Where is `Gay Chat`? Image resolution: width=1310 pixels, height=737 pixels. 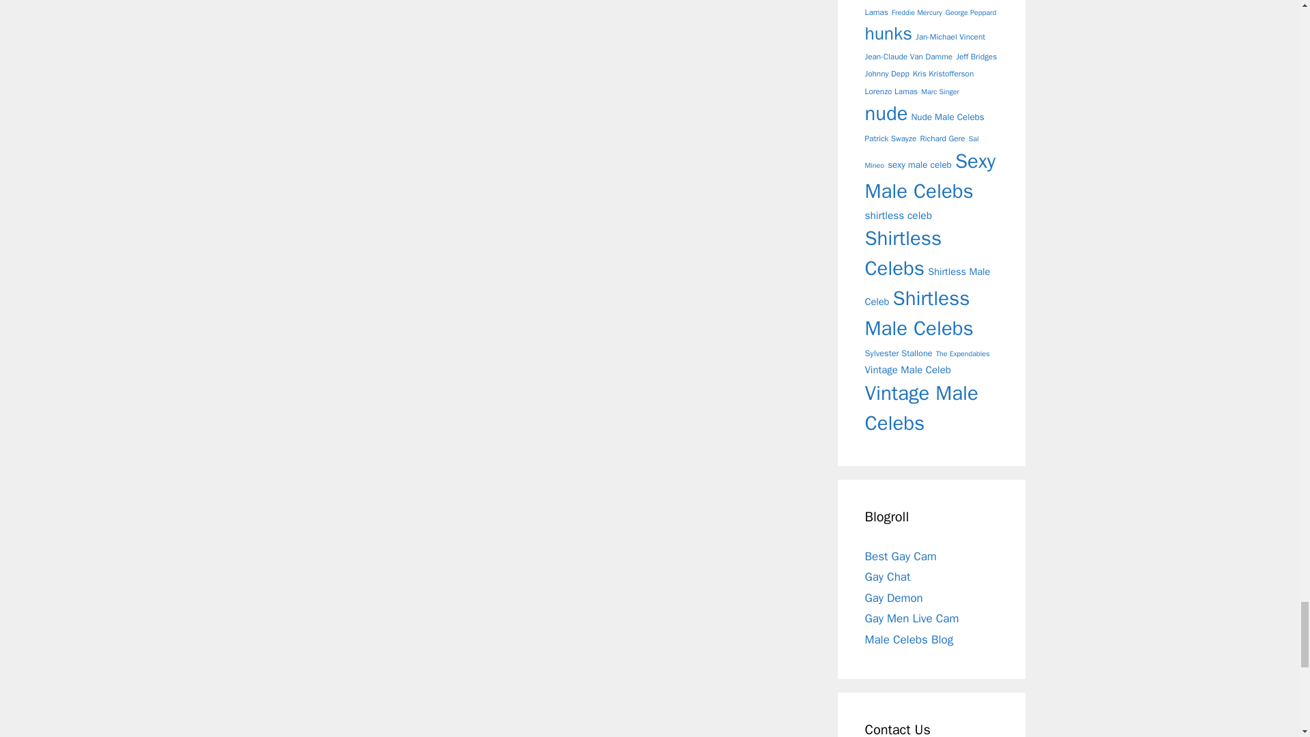
Gay Chat is located at coordinates (887, 577).